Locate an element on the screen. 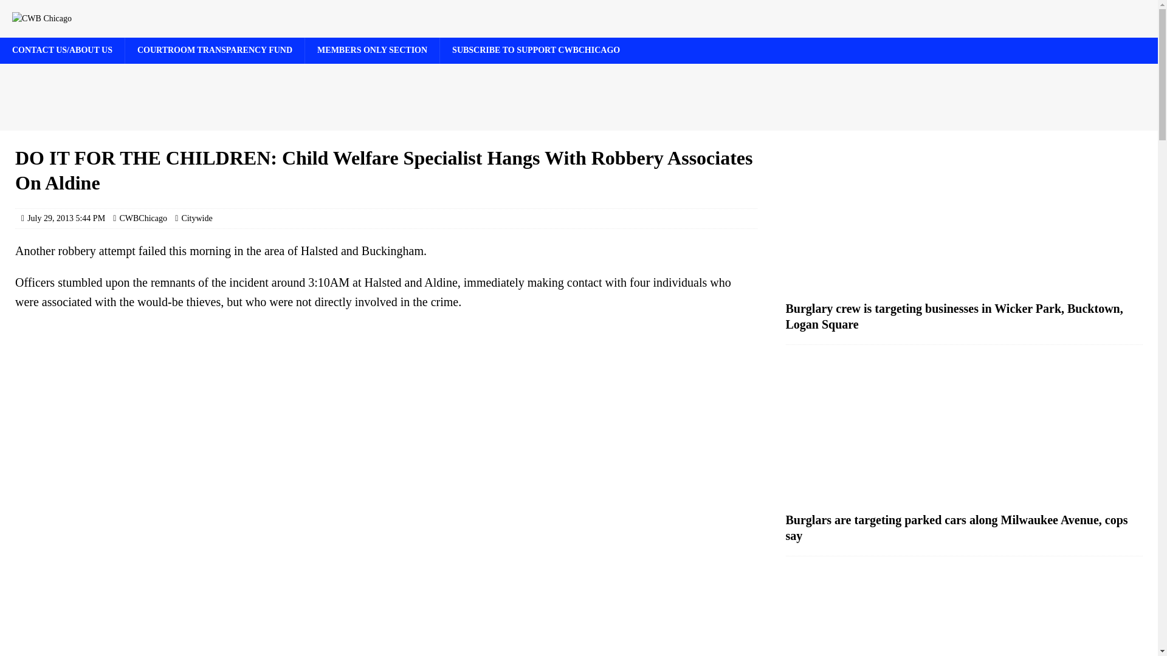 The width and height of the screenshot is (1167, 656). MEMBERS ONLY SECTION is located at coordinates (372, 50).